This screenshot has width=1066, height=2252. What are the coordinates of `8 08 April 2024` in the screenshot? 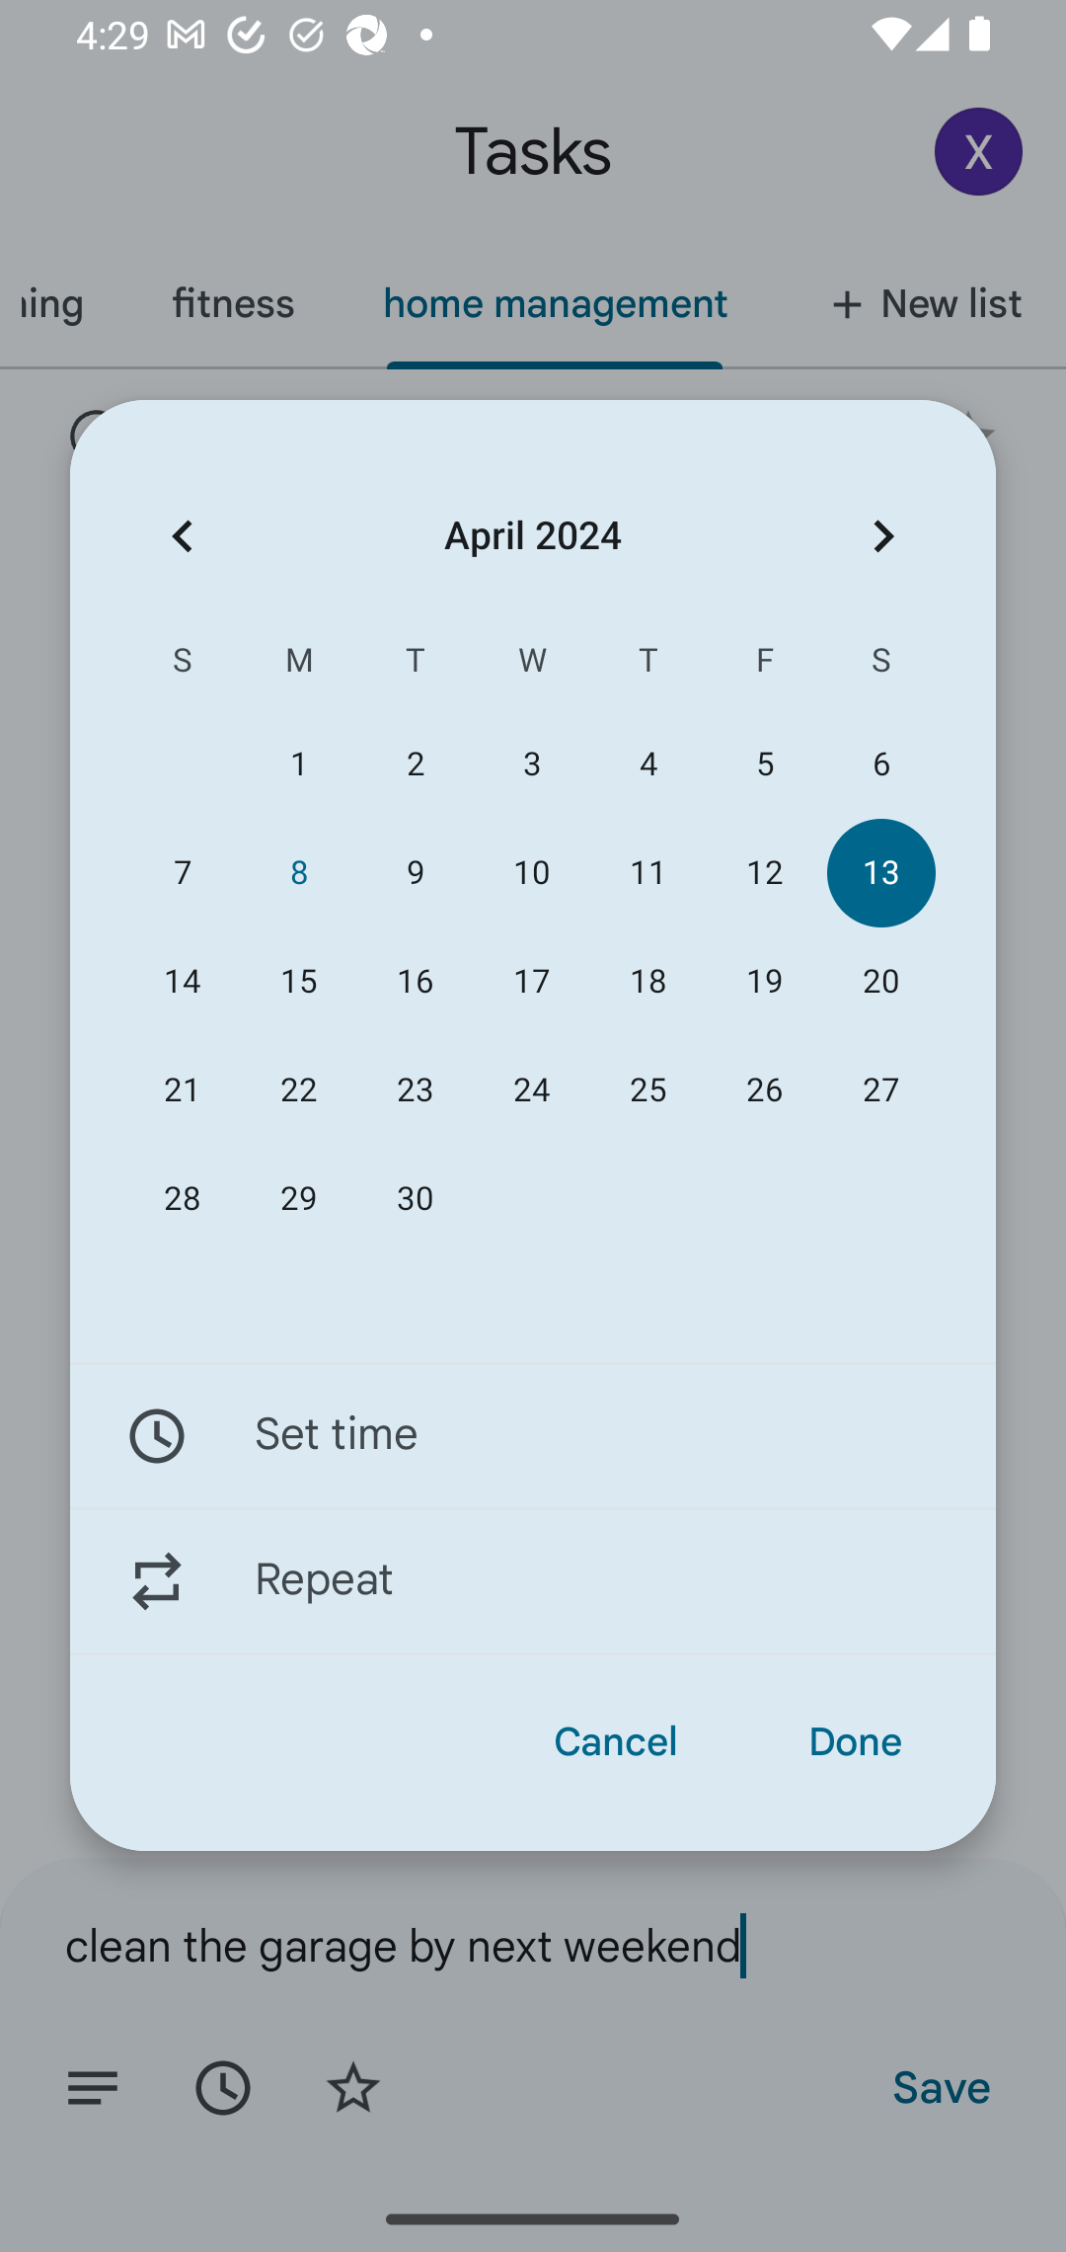 It's located at (298, 873).